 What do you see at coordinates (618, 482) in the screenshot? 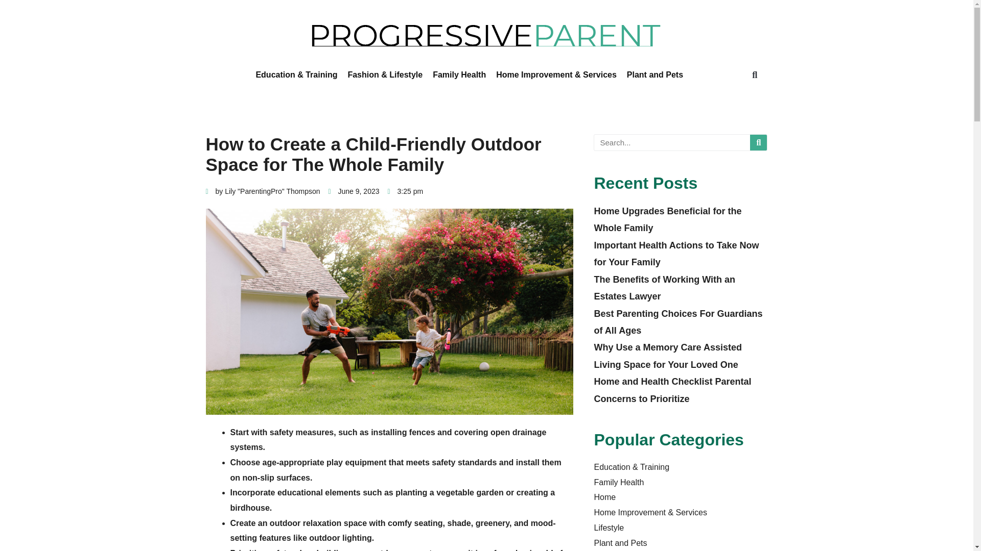
I see `Family Health` at bounding box center [618, 482].